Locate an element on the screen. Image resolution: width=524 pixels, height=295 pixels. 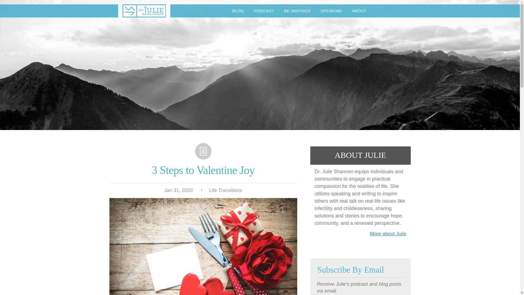
PODCAST is located at coordinates (264, 11).